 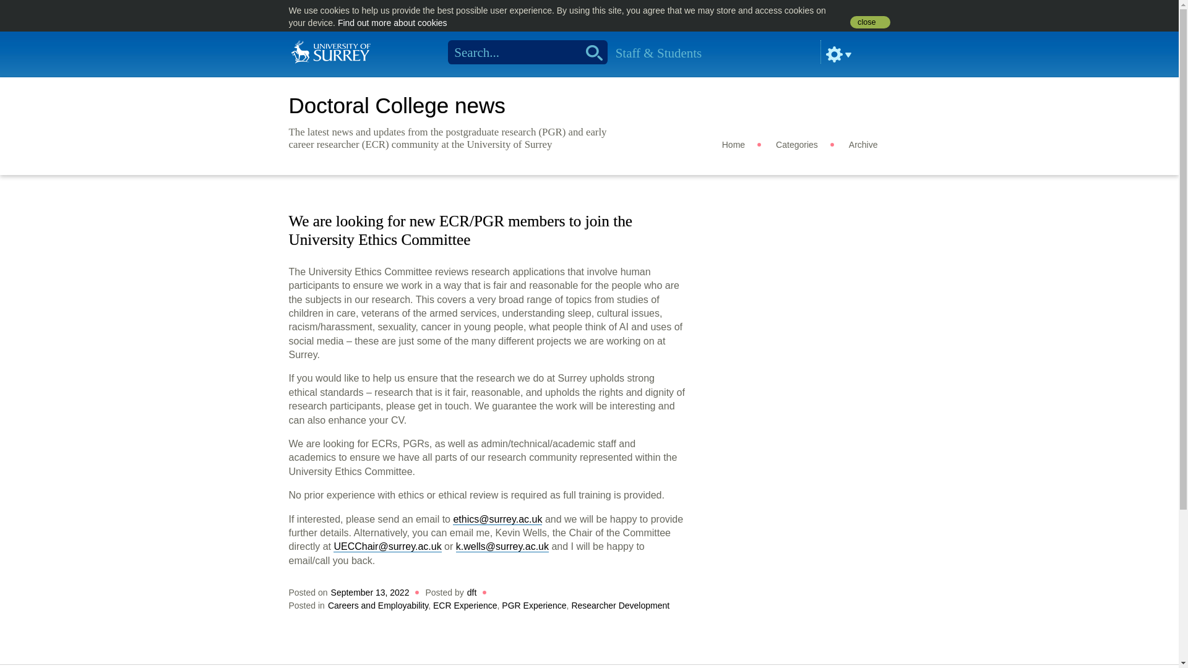 What do you see at coordinates (870, 22) in the screenshot?
I see `close` at bounding box center [870, 22].